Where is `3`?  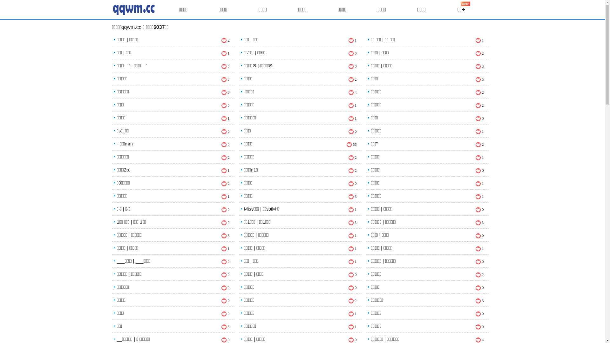
3 is located at coordinates (479, 223).